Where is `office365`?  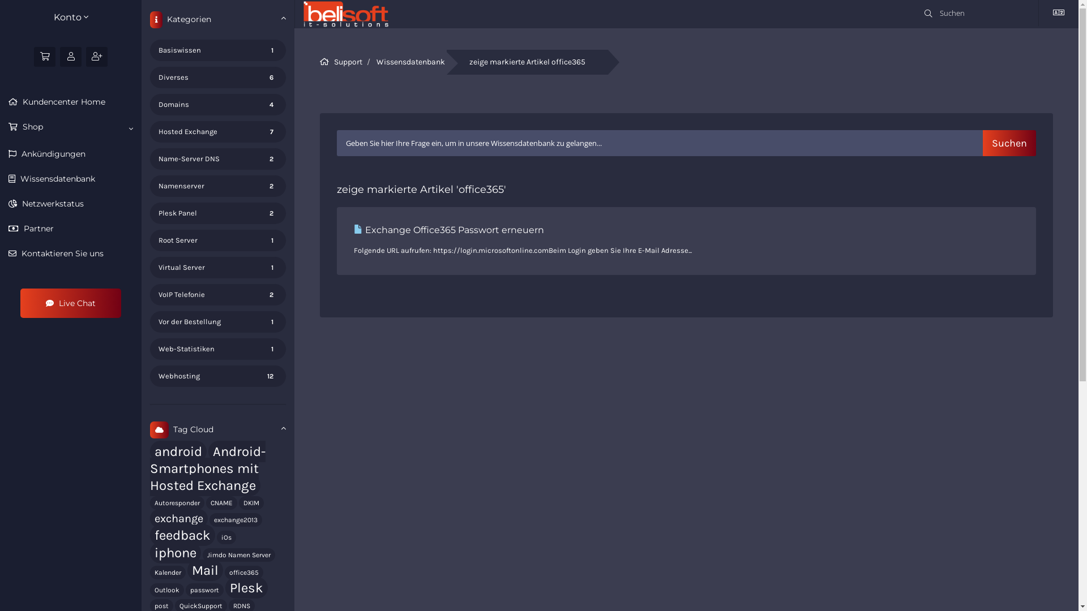 office365 is located at coordinates (244, 573).